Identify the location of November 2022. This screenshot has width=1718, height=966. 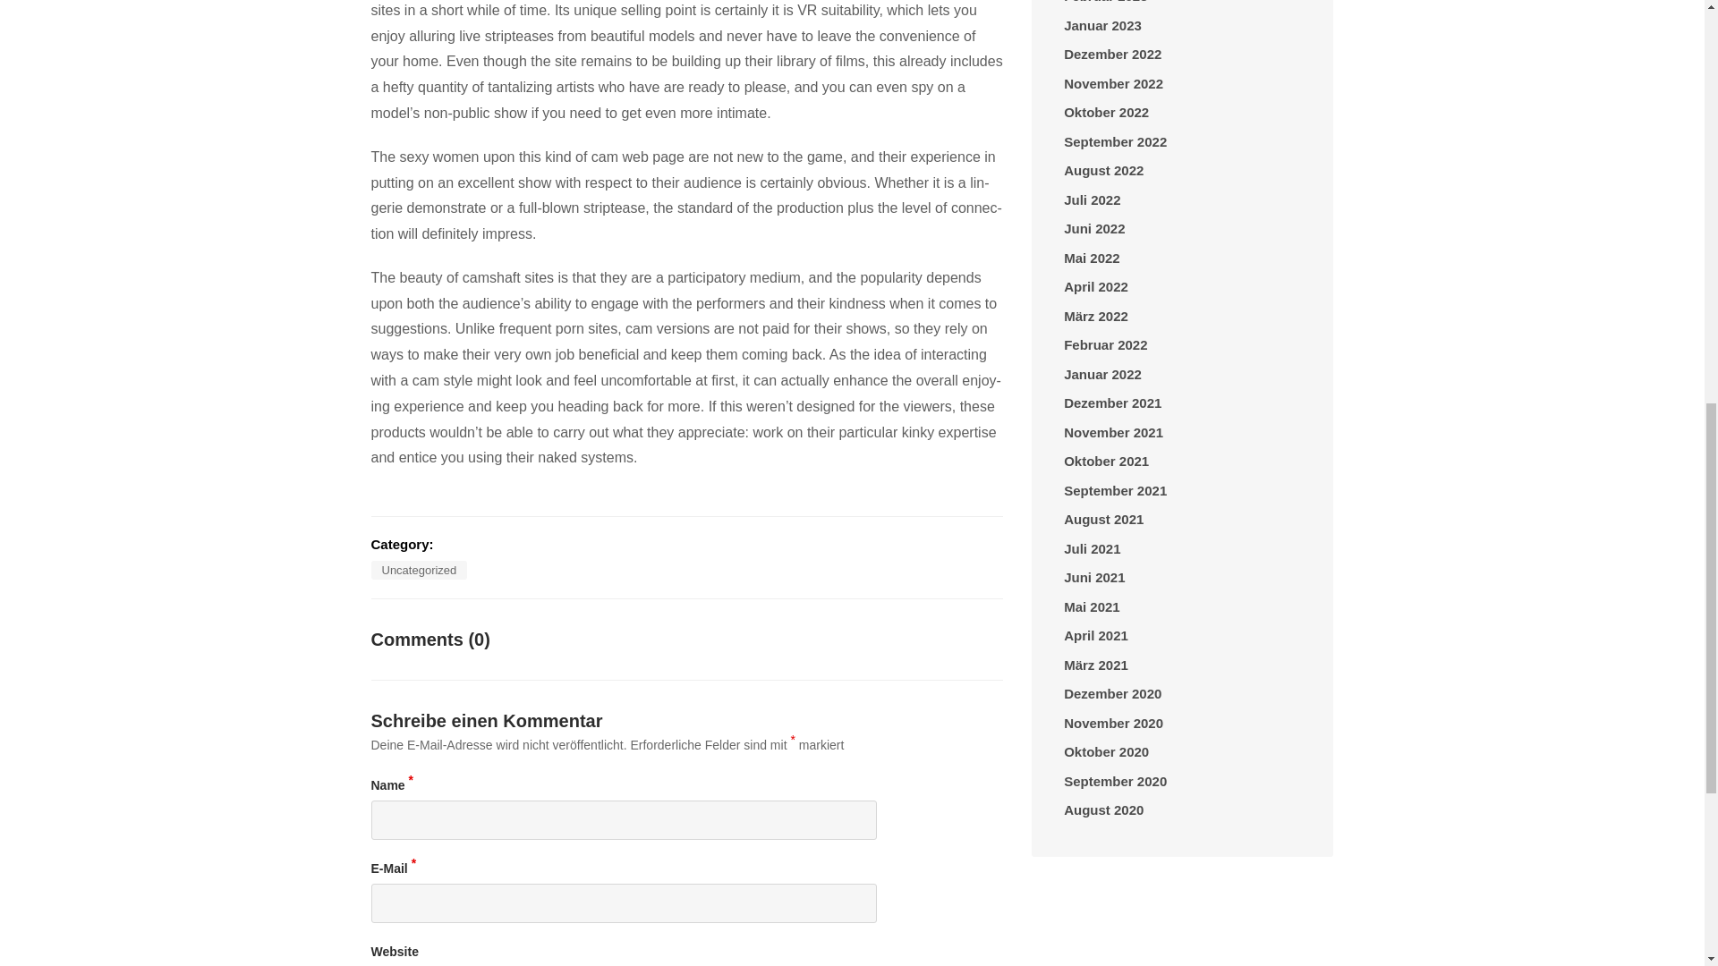
(1113, 84).